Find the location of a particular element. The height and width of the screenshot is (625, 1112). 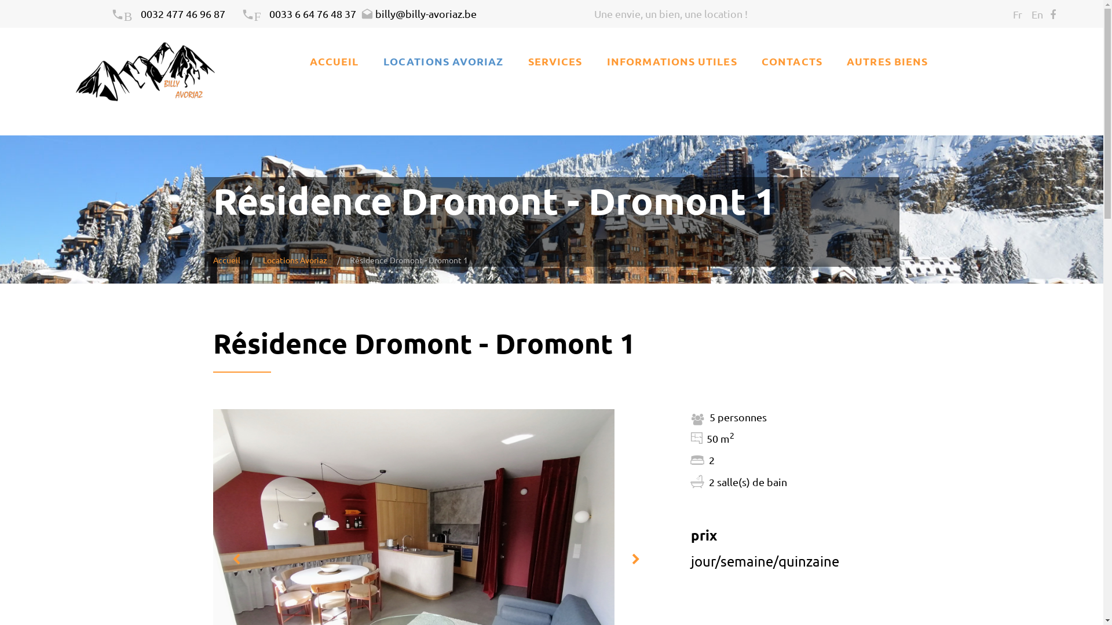

Fr is located at coordinates (1018, 14).